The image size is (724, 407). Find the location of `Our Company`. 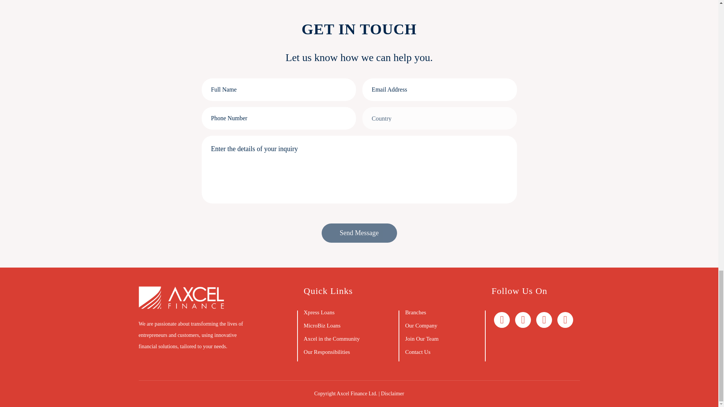

Our Company is located at coordinates (421, 326).